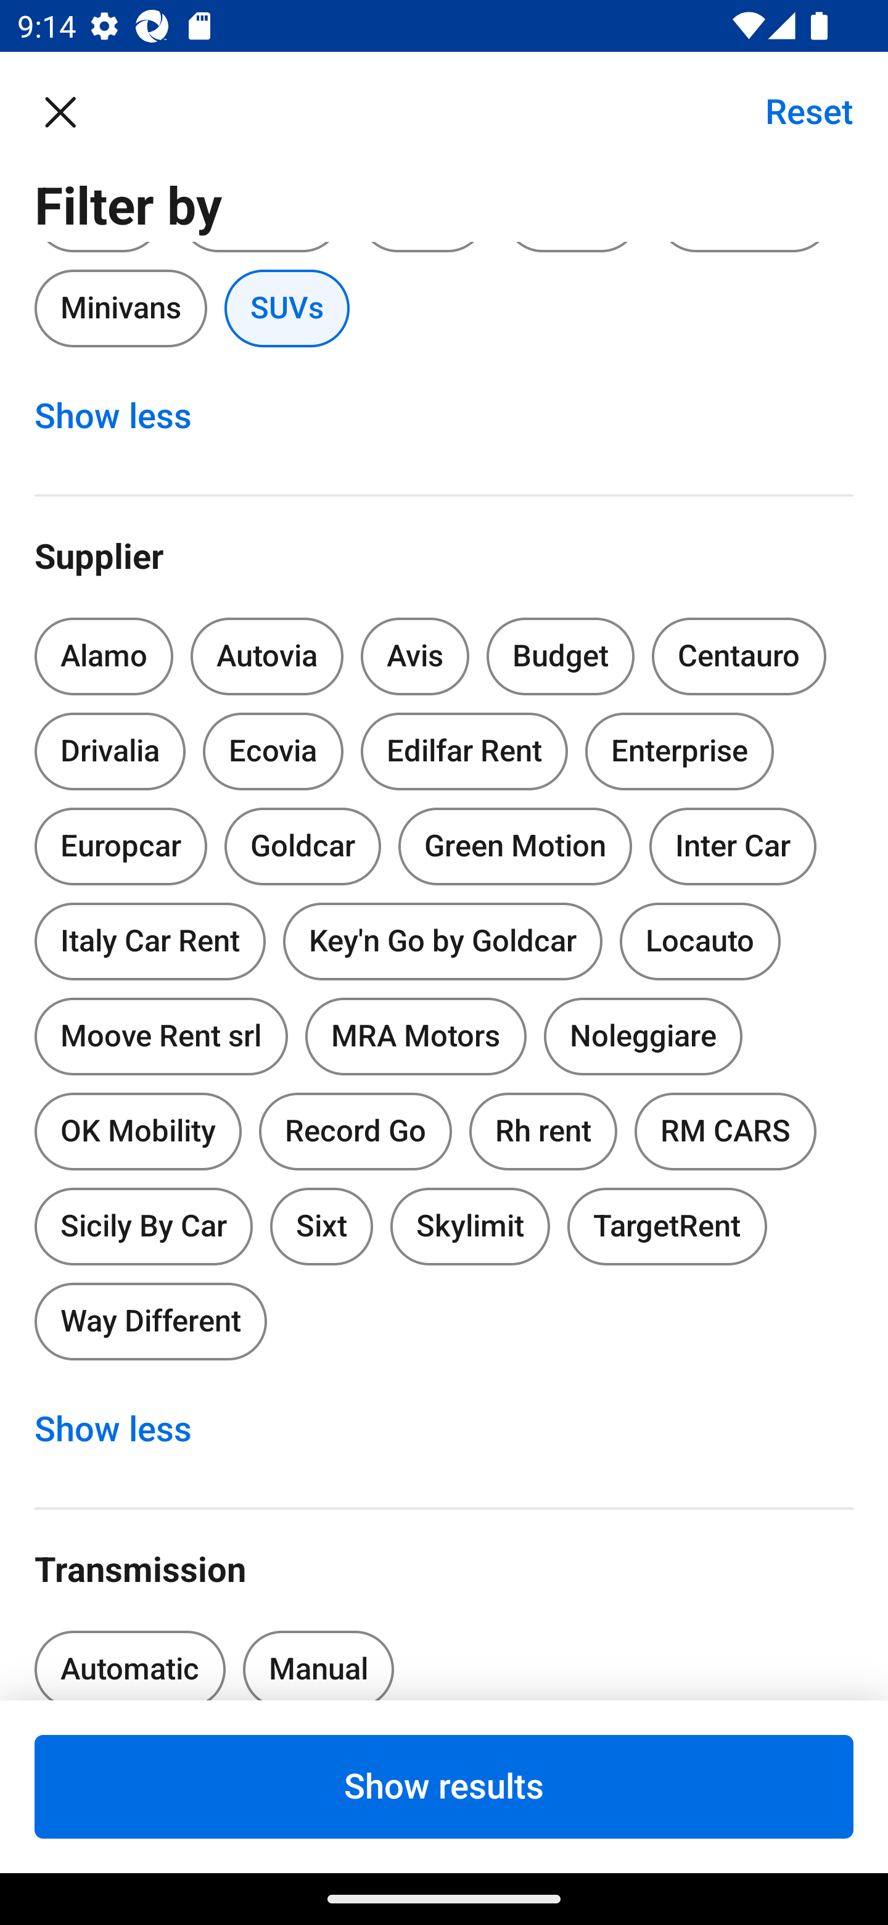 The width and height of the screenshot is (888, 1925). Describe the element at coordinates (414, 656) in the screenshot. I see `Avis` at that location.